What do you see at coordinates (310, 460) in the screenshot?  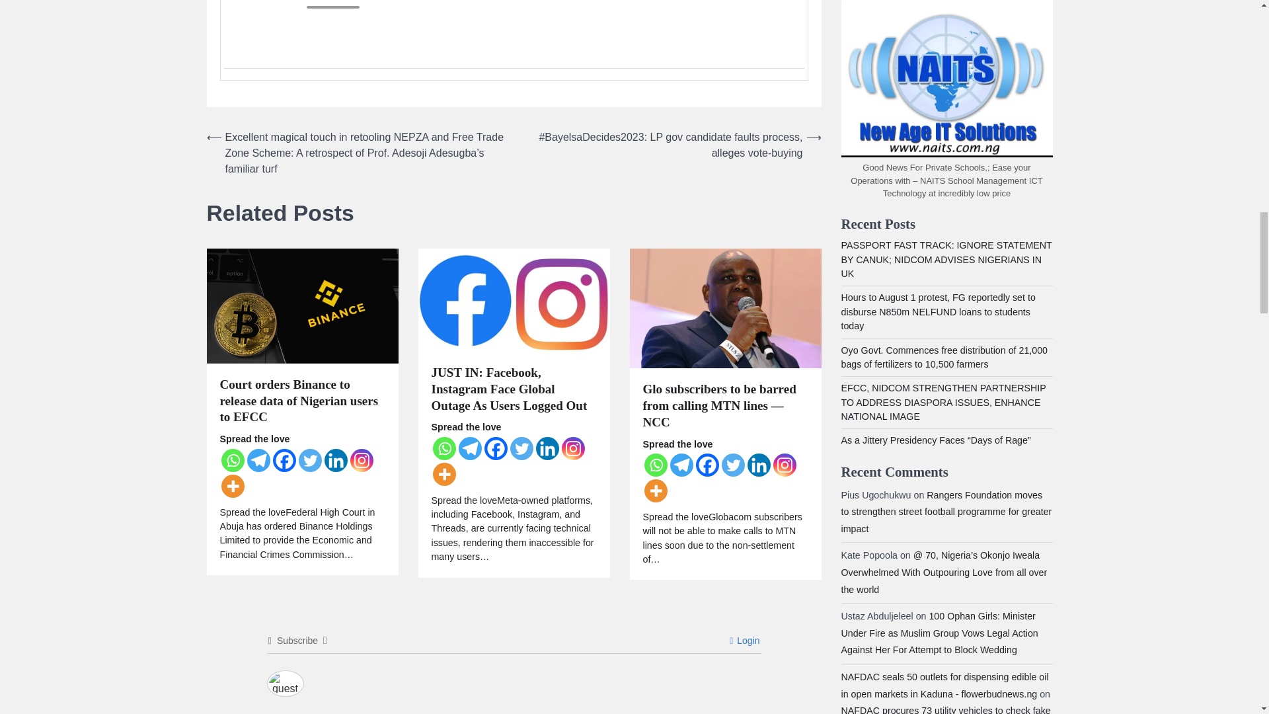 I see `Twitter` at bounding box center [310, 460].